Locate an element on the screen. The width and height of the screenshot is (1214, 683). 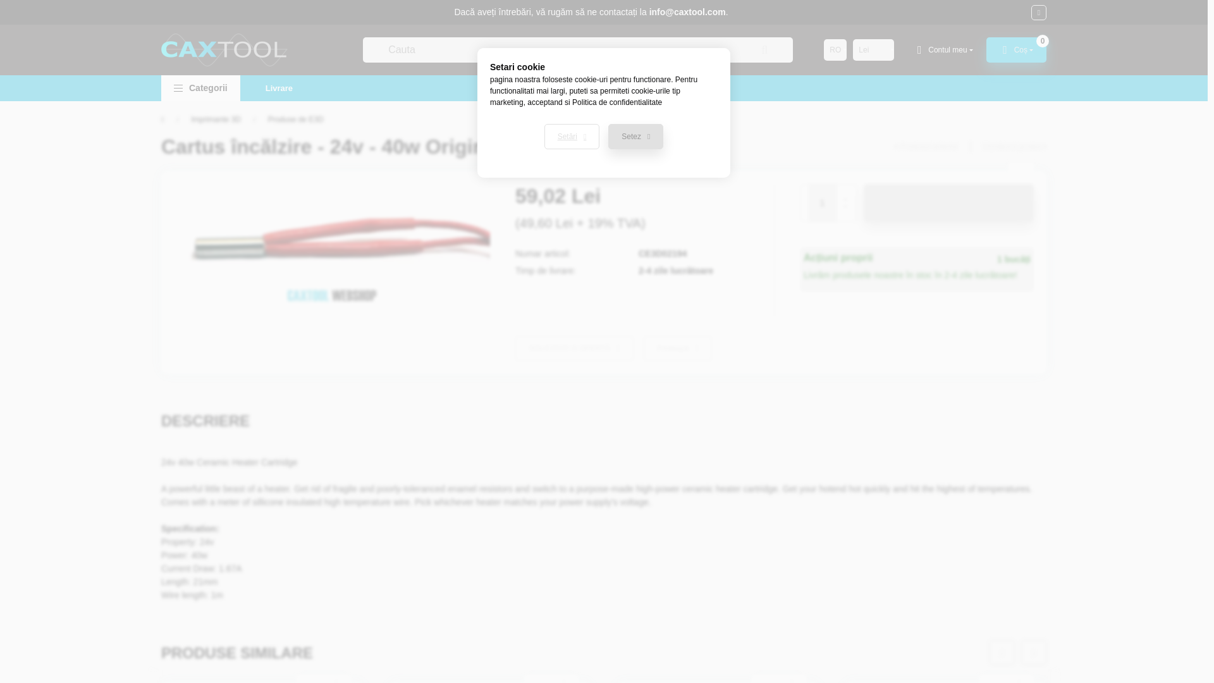
Contul meu is located at coordinates (943, 50).